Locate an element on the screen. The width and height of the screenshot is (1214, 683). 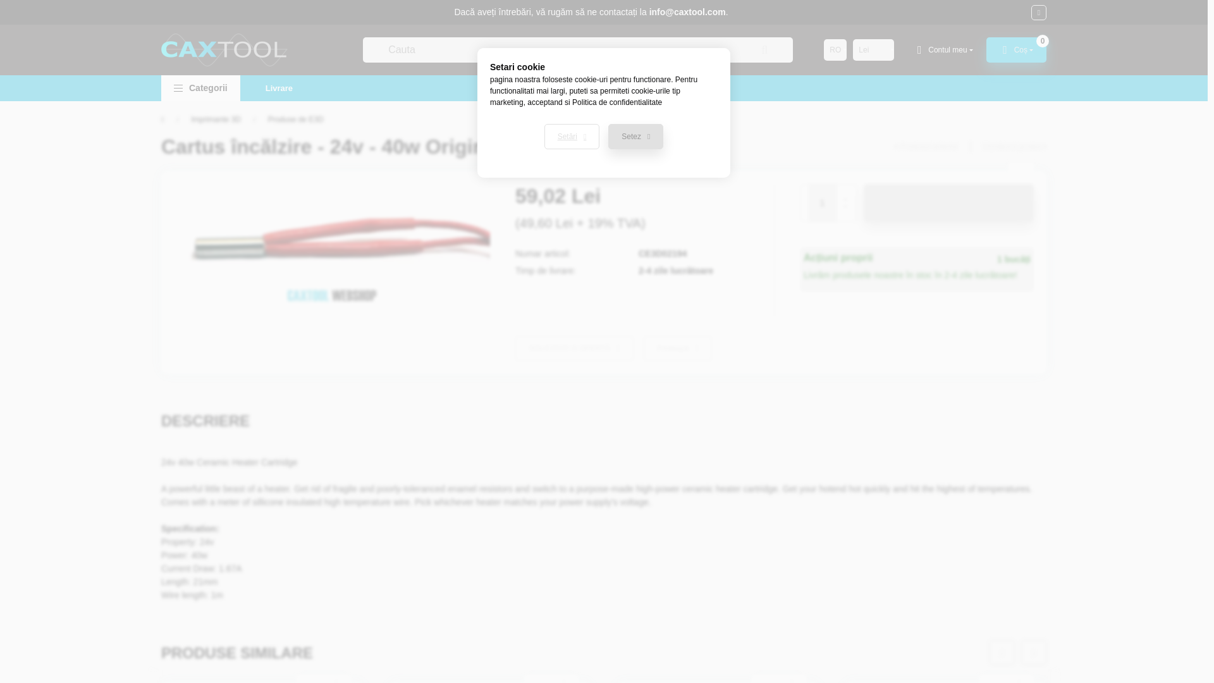
Contul meu is located at coordinates (943, 50).